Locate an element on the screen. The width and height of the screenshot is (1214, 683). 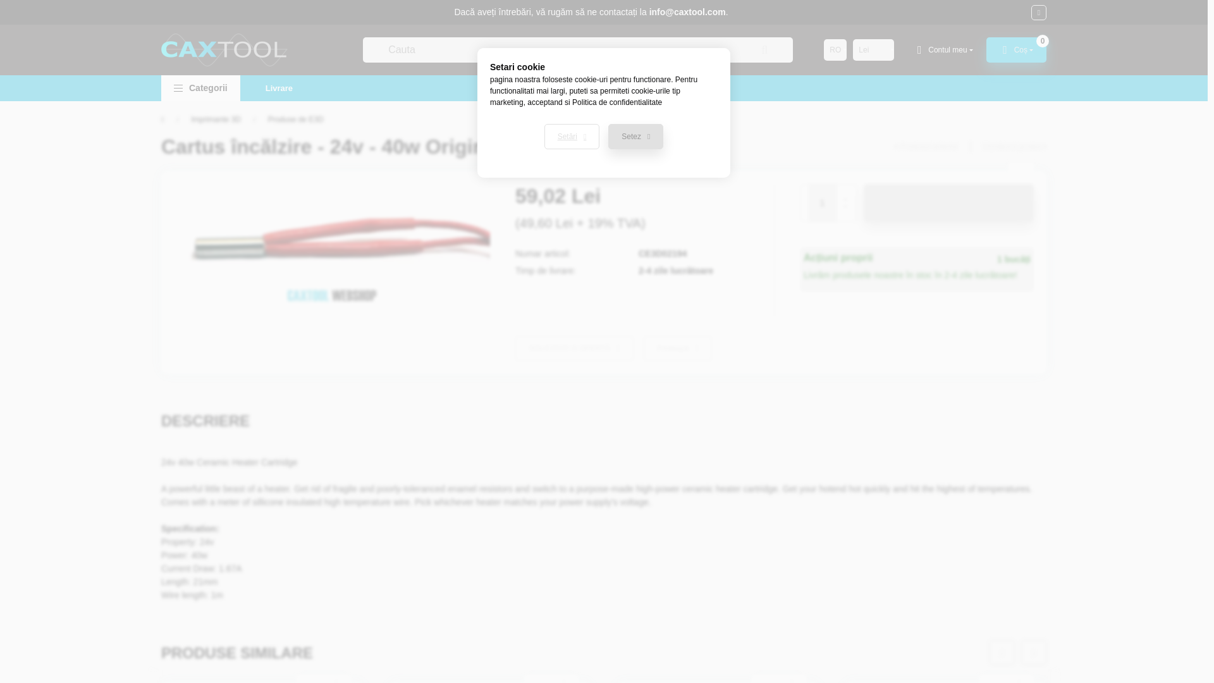
Contul meu is located at coordinates (943, 50).